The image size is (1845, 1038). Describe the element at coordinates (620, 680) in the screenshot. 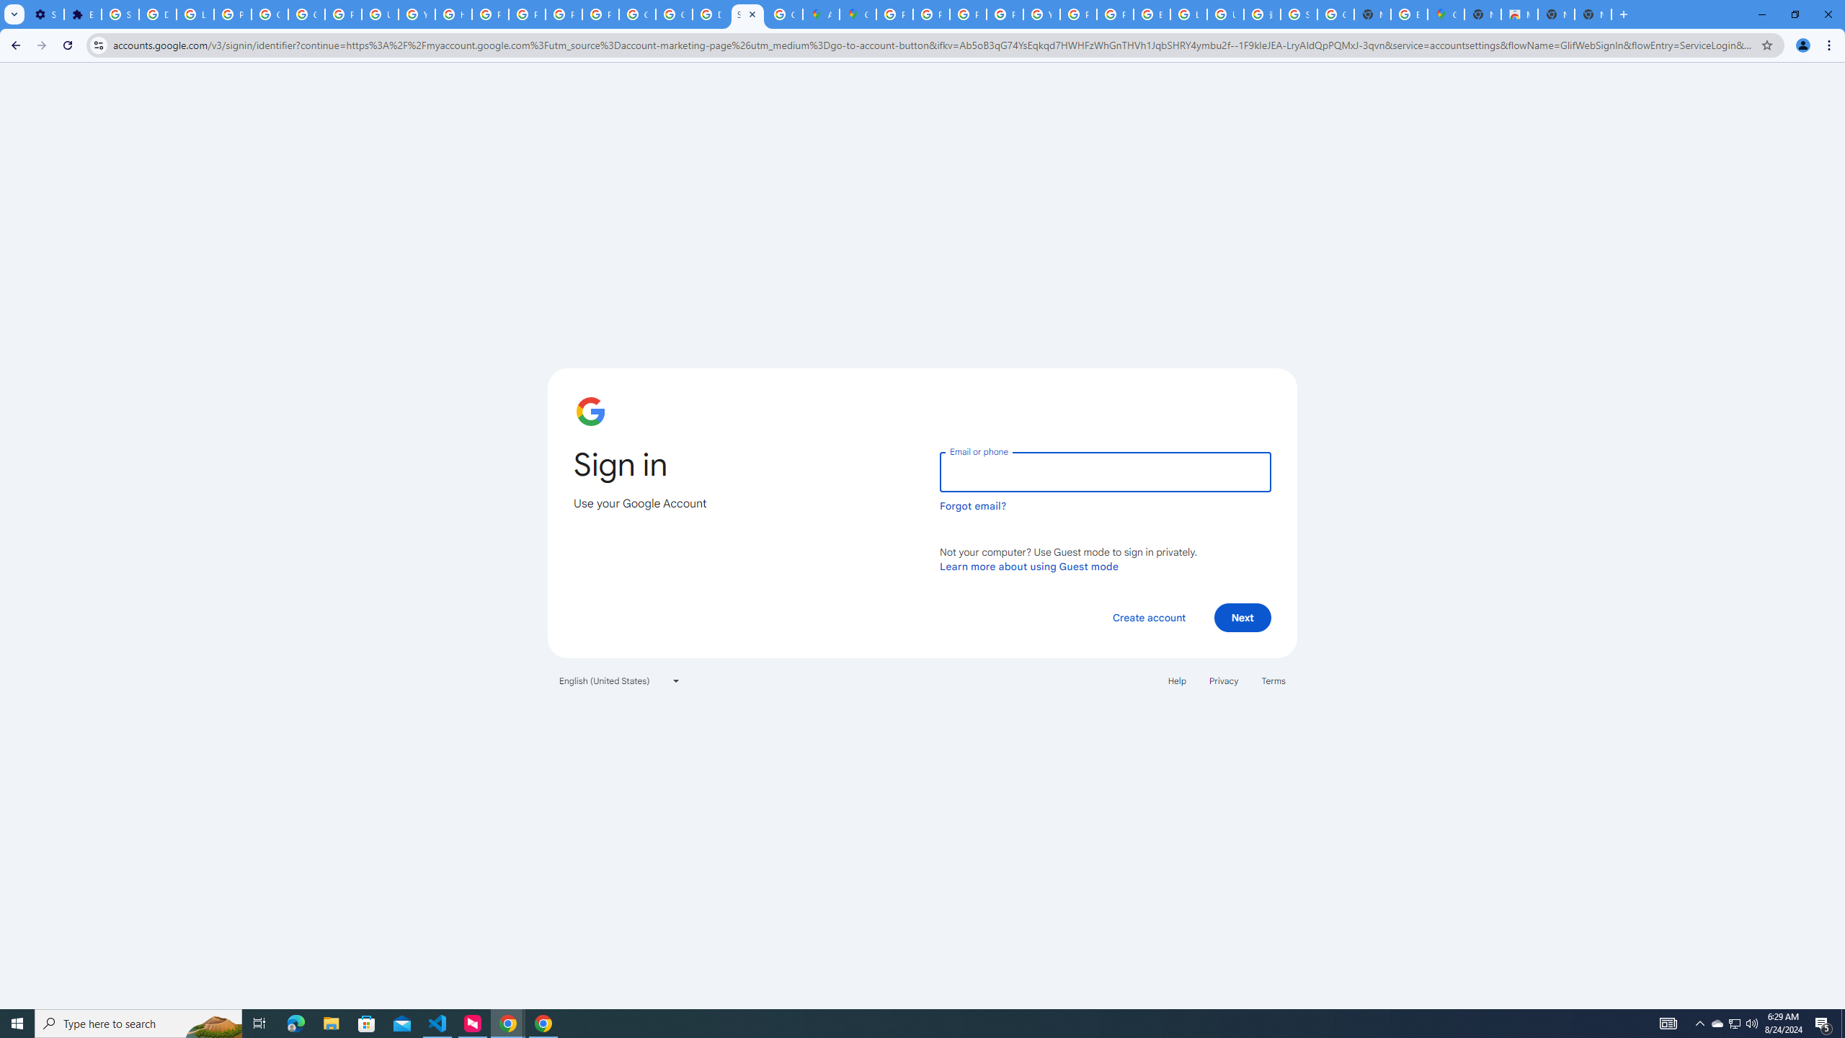

I see `English (United States)` at that location.